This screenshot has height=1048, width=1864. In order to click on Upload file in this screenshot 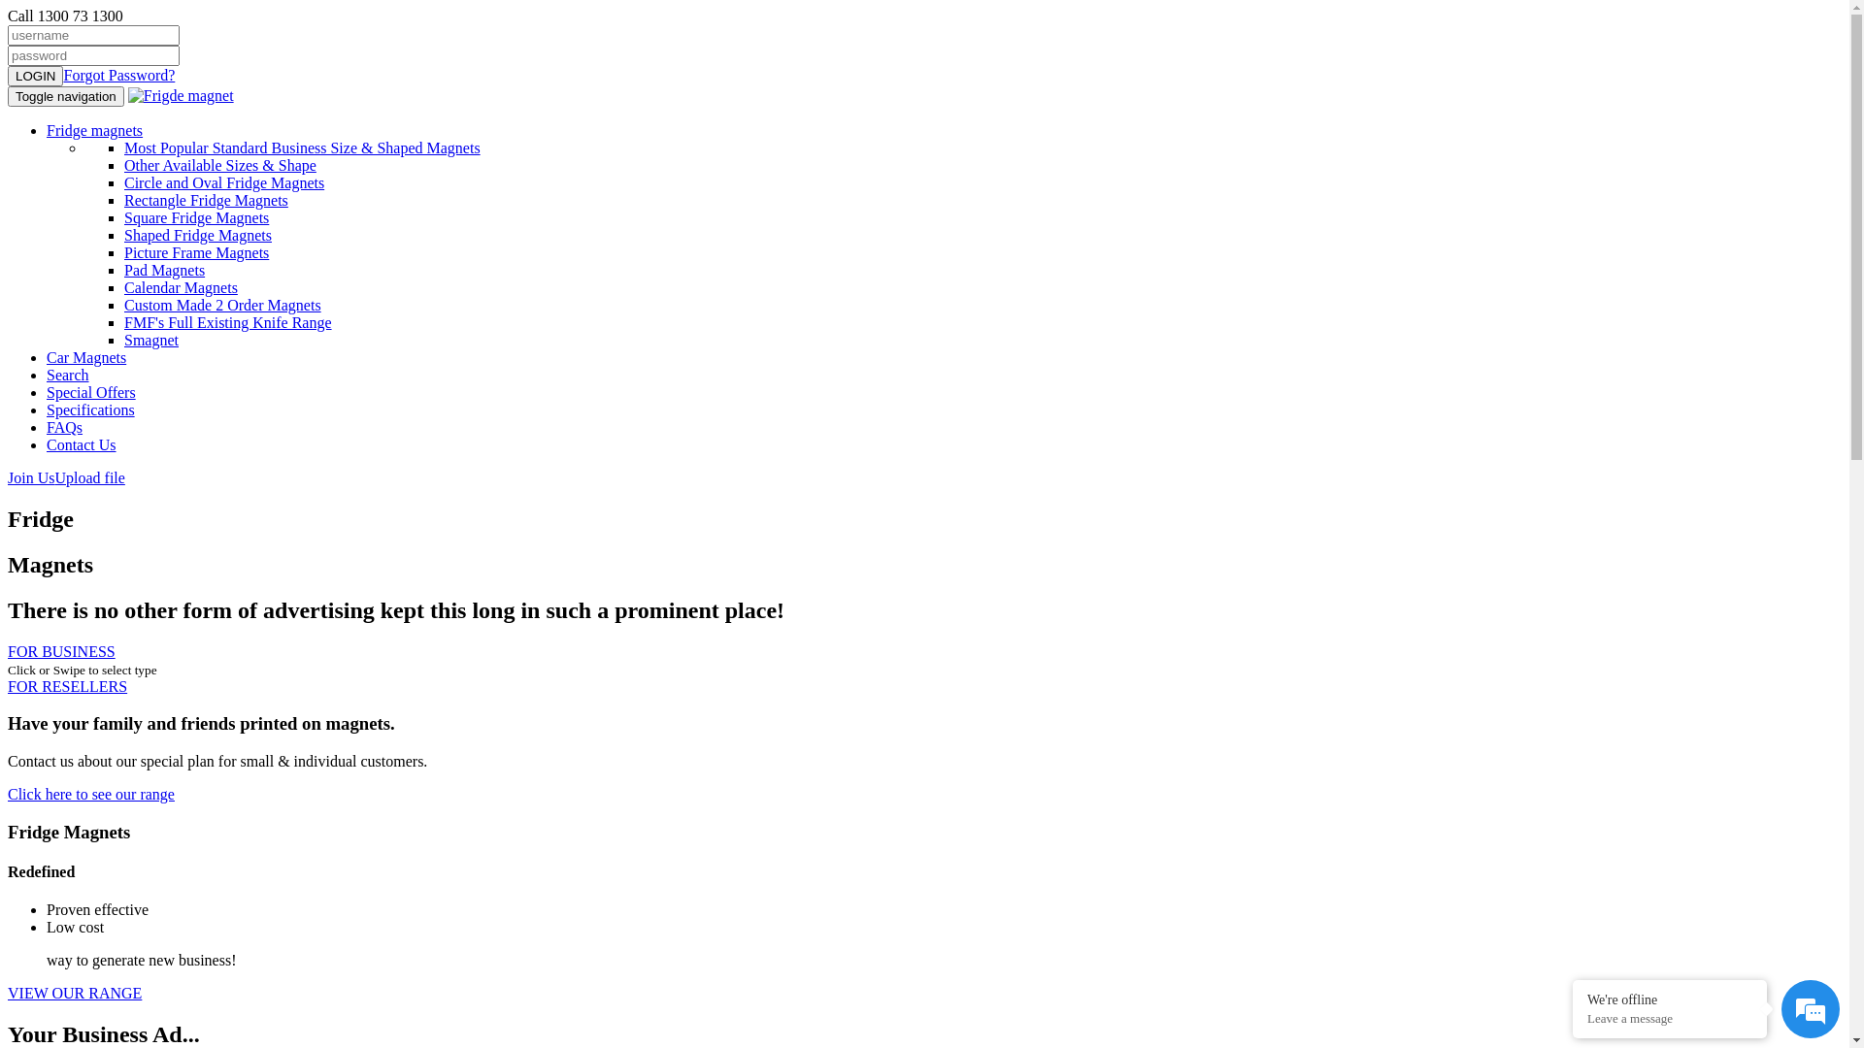, I will do `click(89, 477)`.